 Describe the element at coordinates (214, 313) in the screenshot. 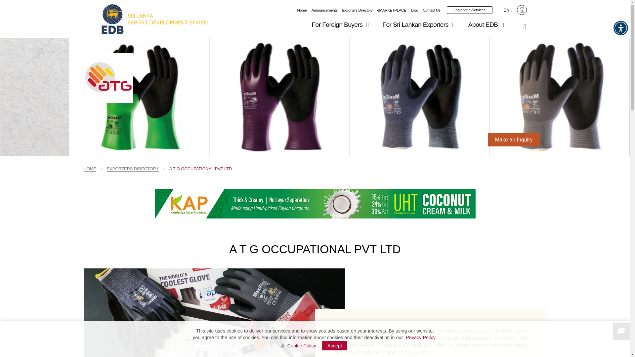

I see `A T G OCCUPATIONAL PVT LTD` at that location.